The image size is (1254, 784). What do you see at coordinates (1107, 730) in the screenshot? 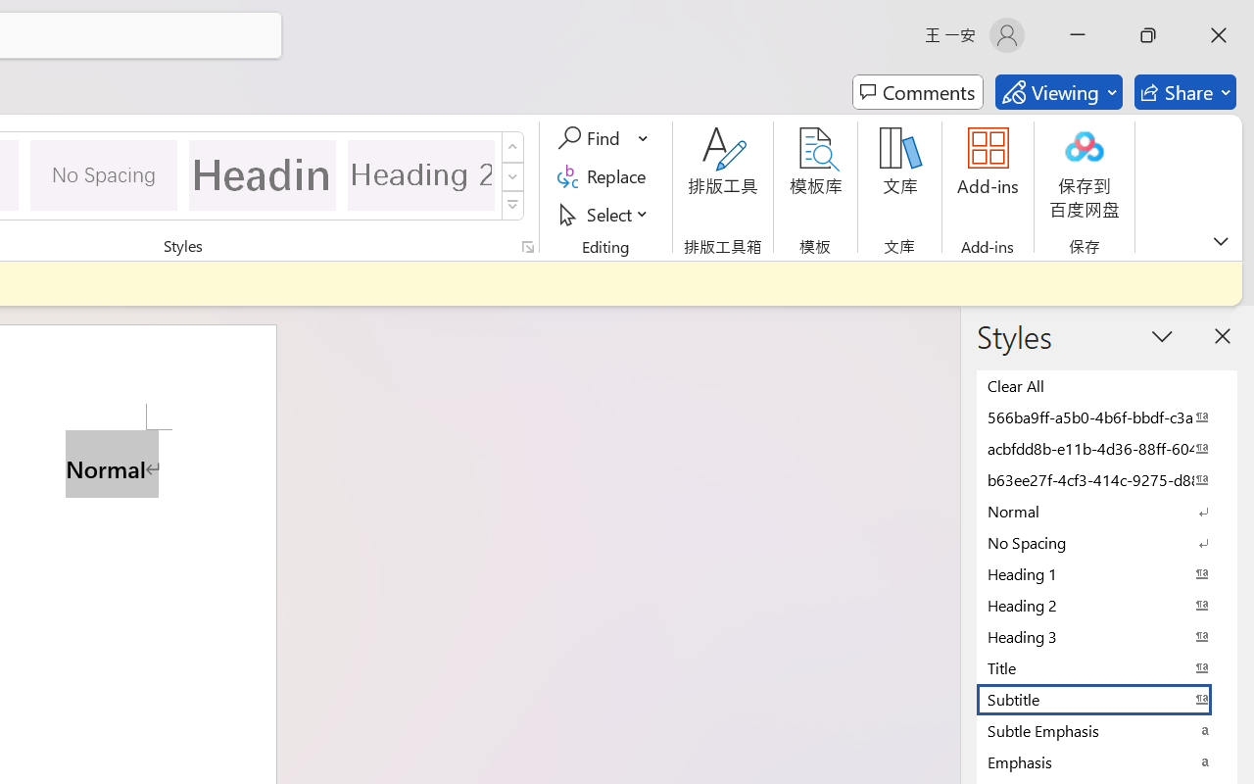
I see `Subtle Emphasis` at bounding box center [1107, 730].